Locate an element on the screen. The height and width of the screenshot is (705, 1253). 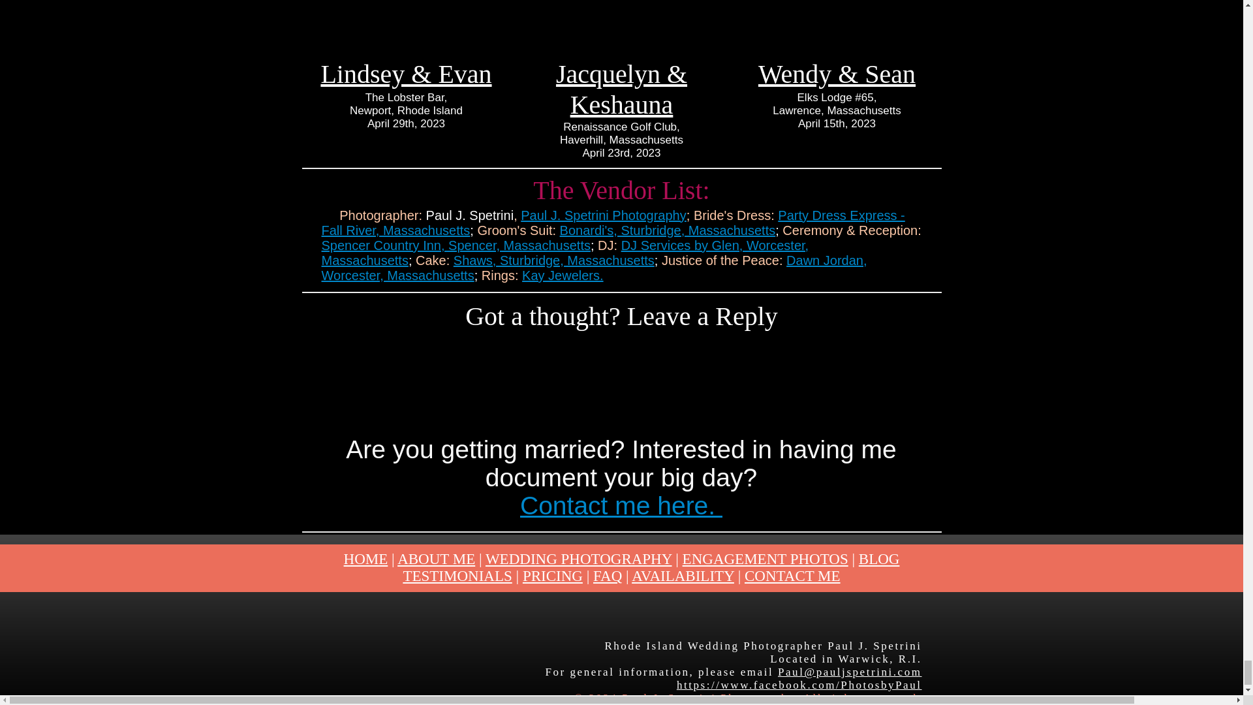
Party Dress Express - Fall River, Massachusetts is located at coordinates (612, 222).